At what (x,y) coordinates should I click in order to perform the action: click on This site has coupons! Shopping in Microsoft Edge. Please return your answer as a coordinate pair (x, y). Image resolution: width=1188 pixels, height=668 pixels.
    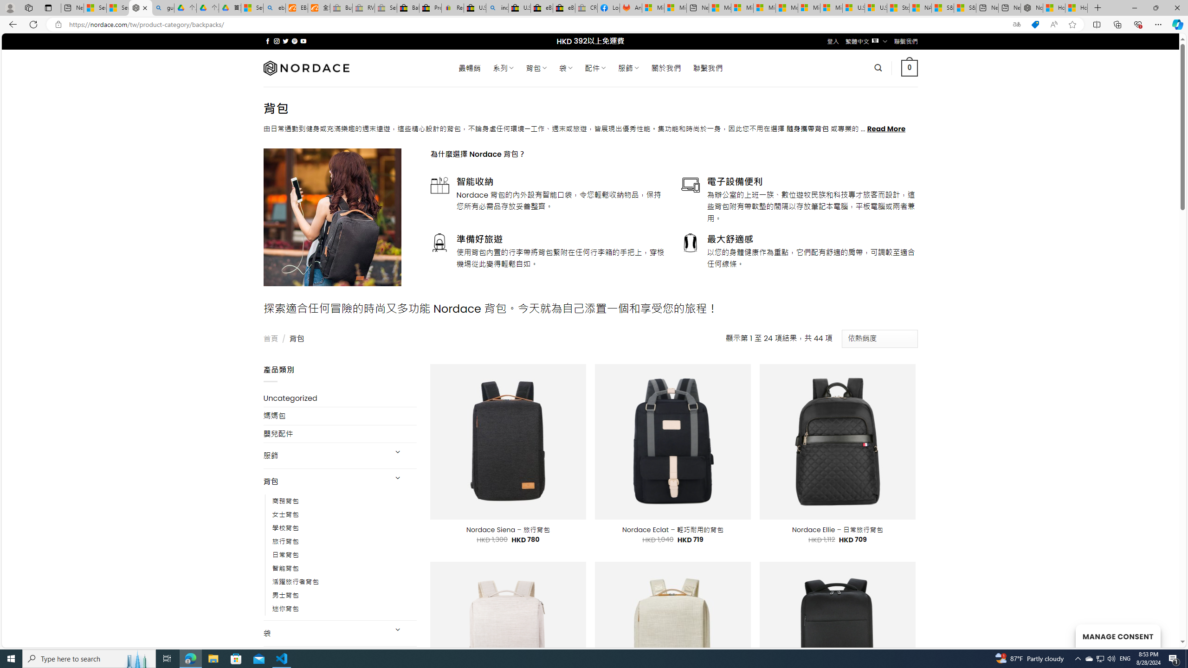
    Looking at the image, I should click on (1035, 25).